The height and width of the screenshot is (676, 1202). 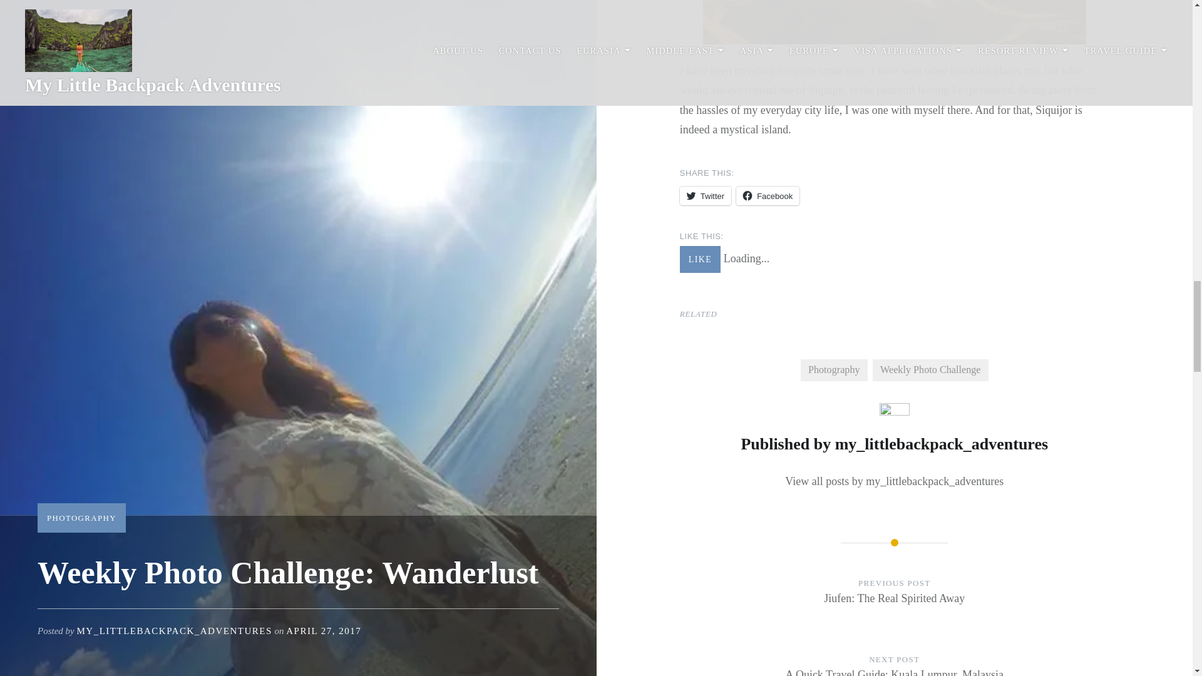 I want to click on Click to share on Facebook, so click(x=768, y=196).